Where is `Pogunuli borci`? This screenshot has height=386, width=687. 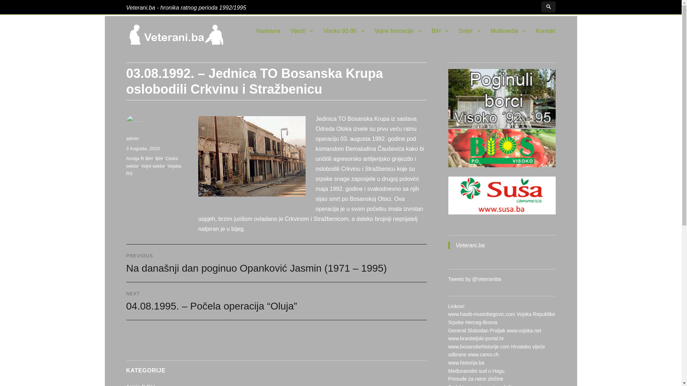
Pogunuli borci is located at coordinates (502, 99).